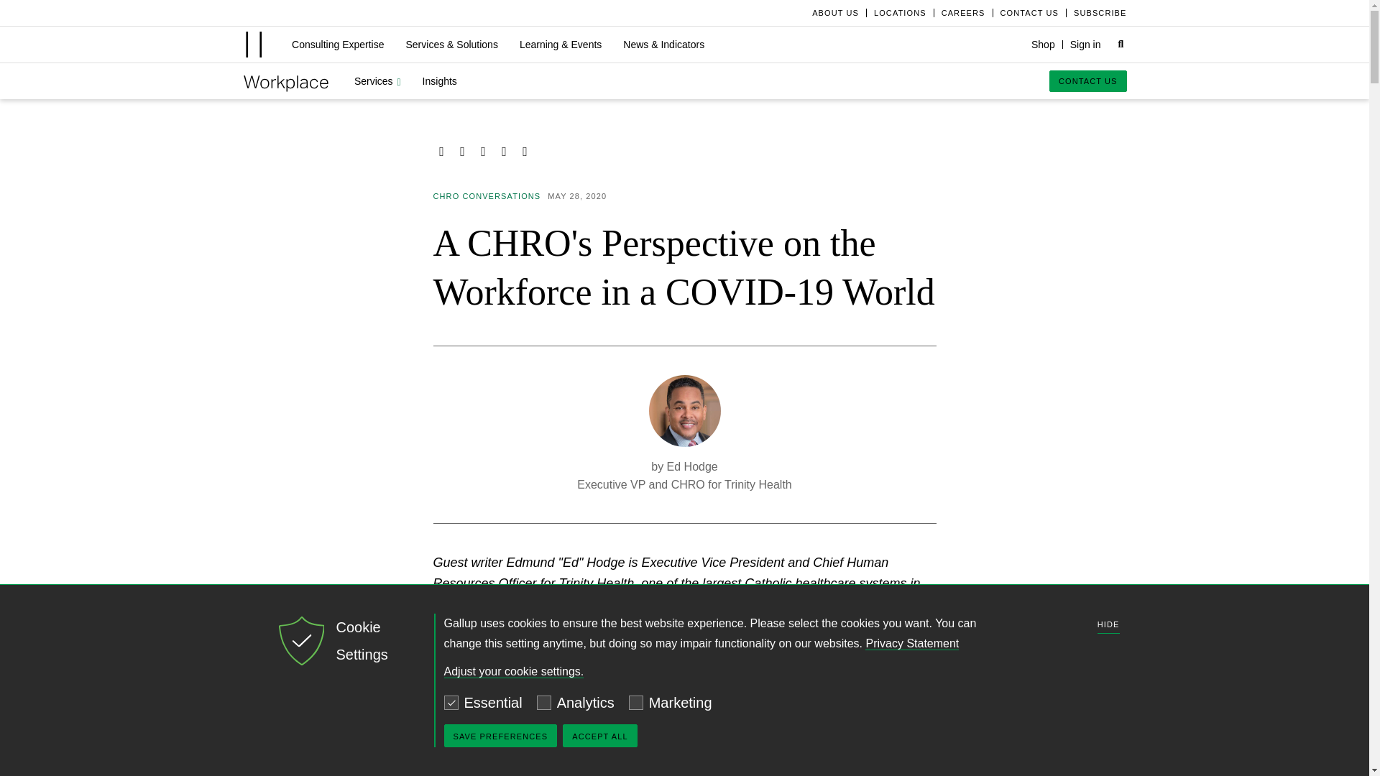  What do you see at coordinates (835, 12) in the screenshot?
I see `ABOUT US` at bounding box center [835, 12].